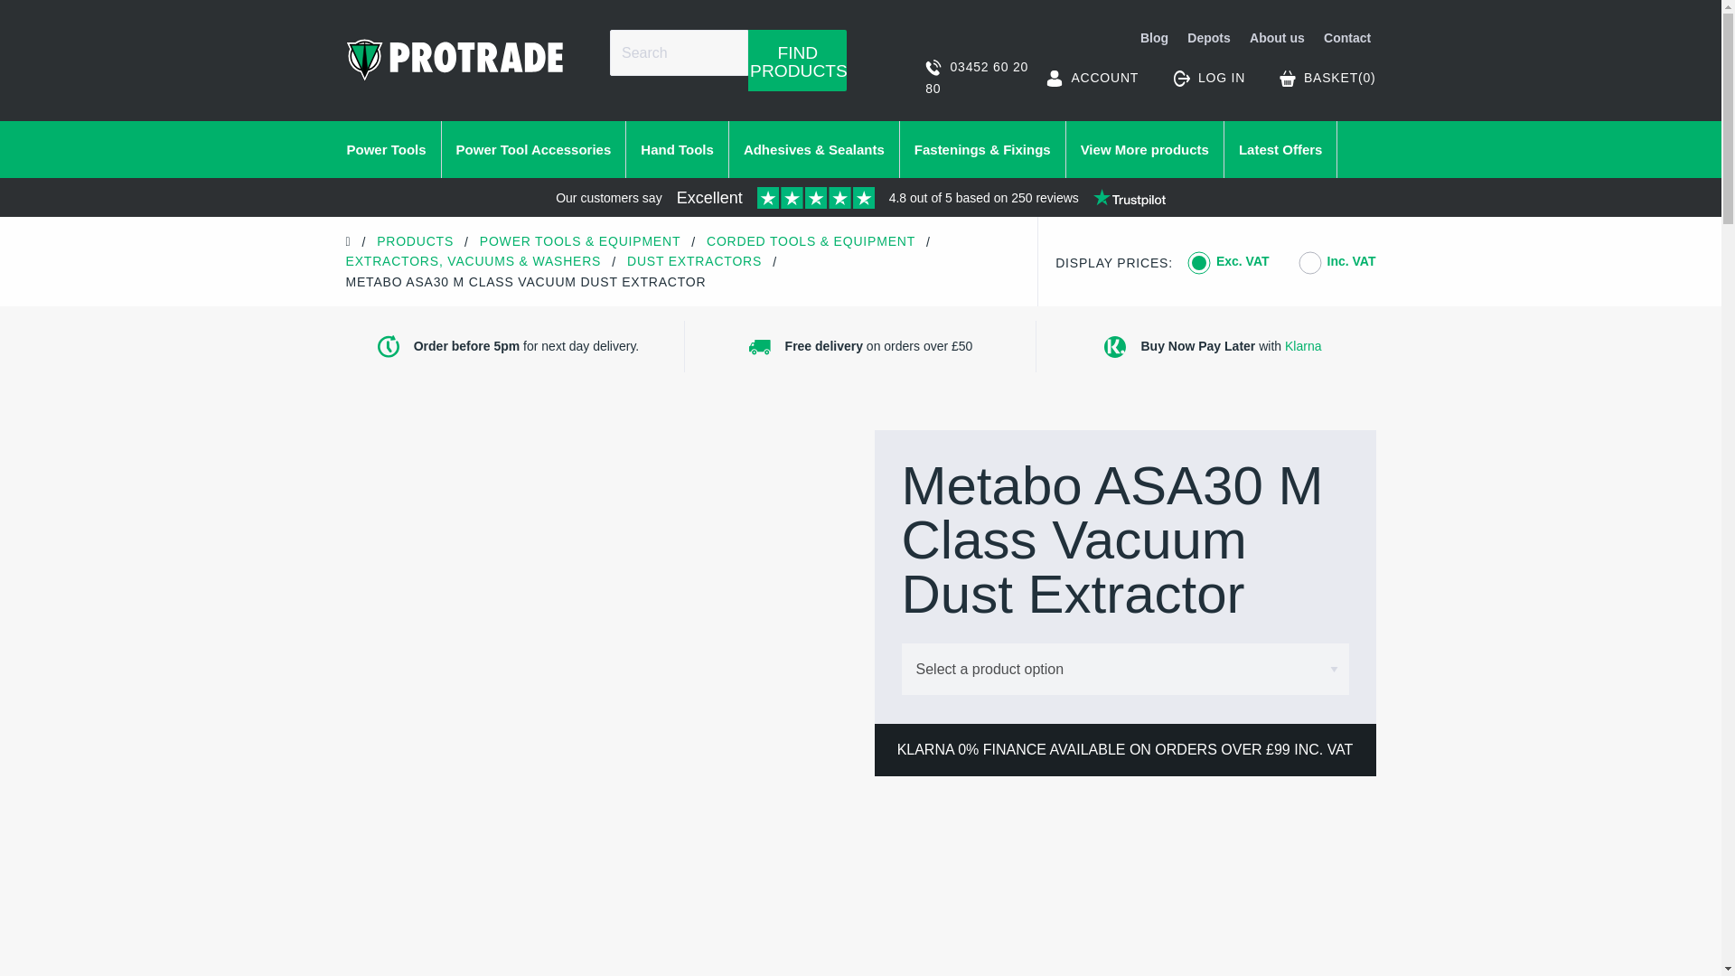 This screenshot has width=1735, height=976. I want to click on Dust Extractors., so click(694, 260).